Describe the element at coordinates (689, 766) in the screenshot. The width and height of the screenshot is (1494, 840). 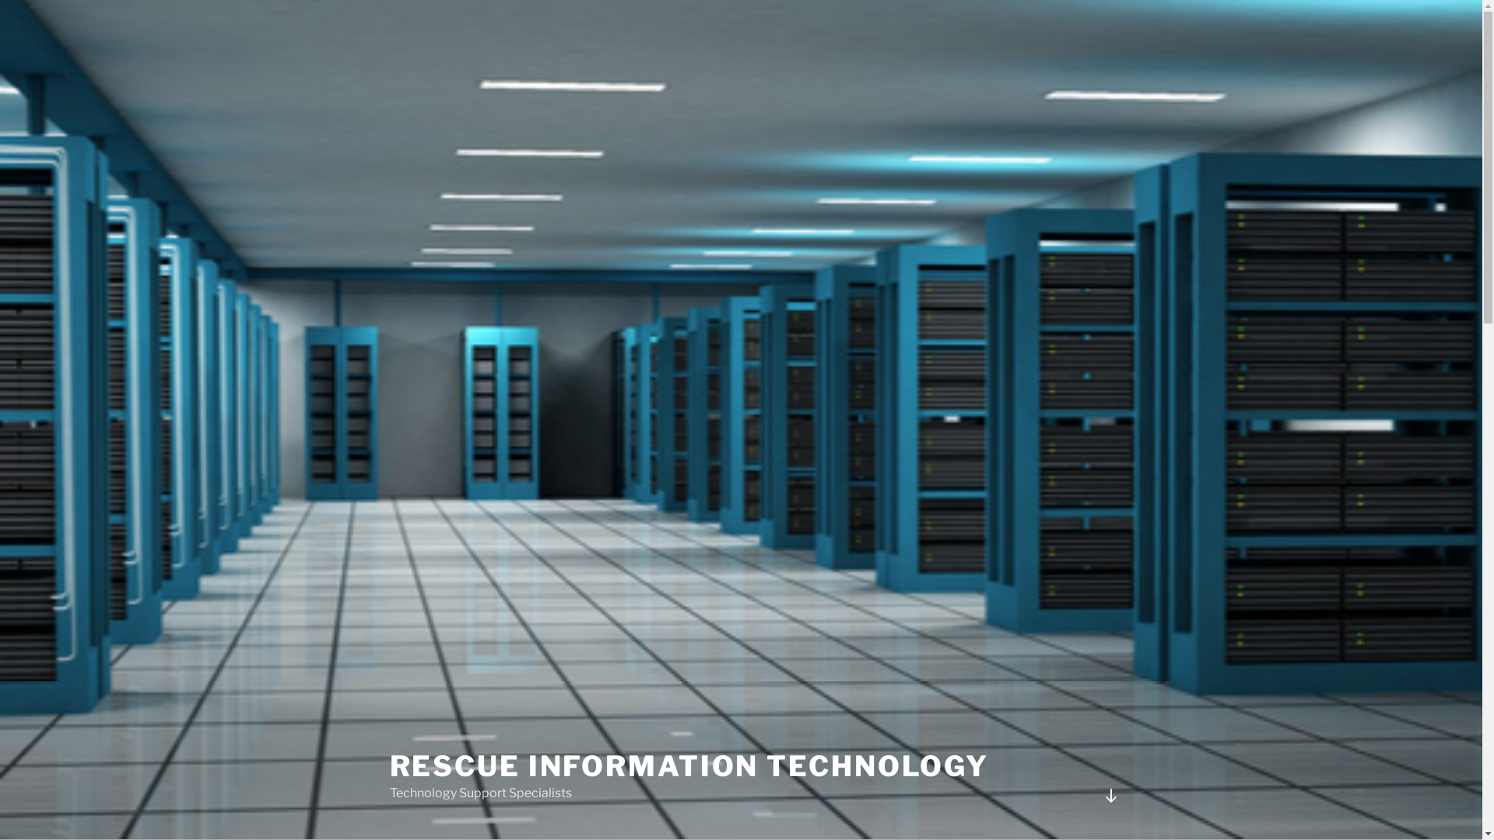
I see `RESCUE INFORMATION TECHNOLOGY` at that location.